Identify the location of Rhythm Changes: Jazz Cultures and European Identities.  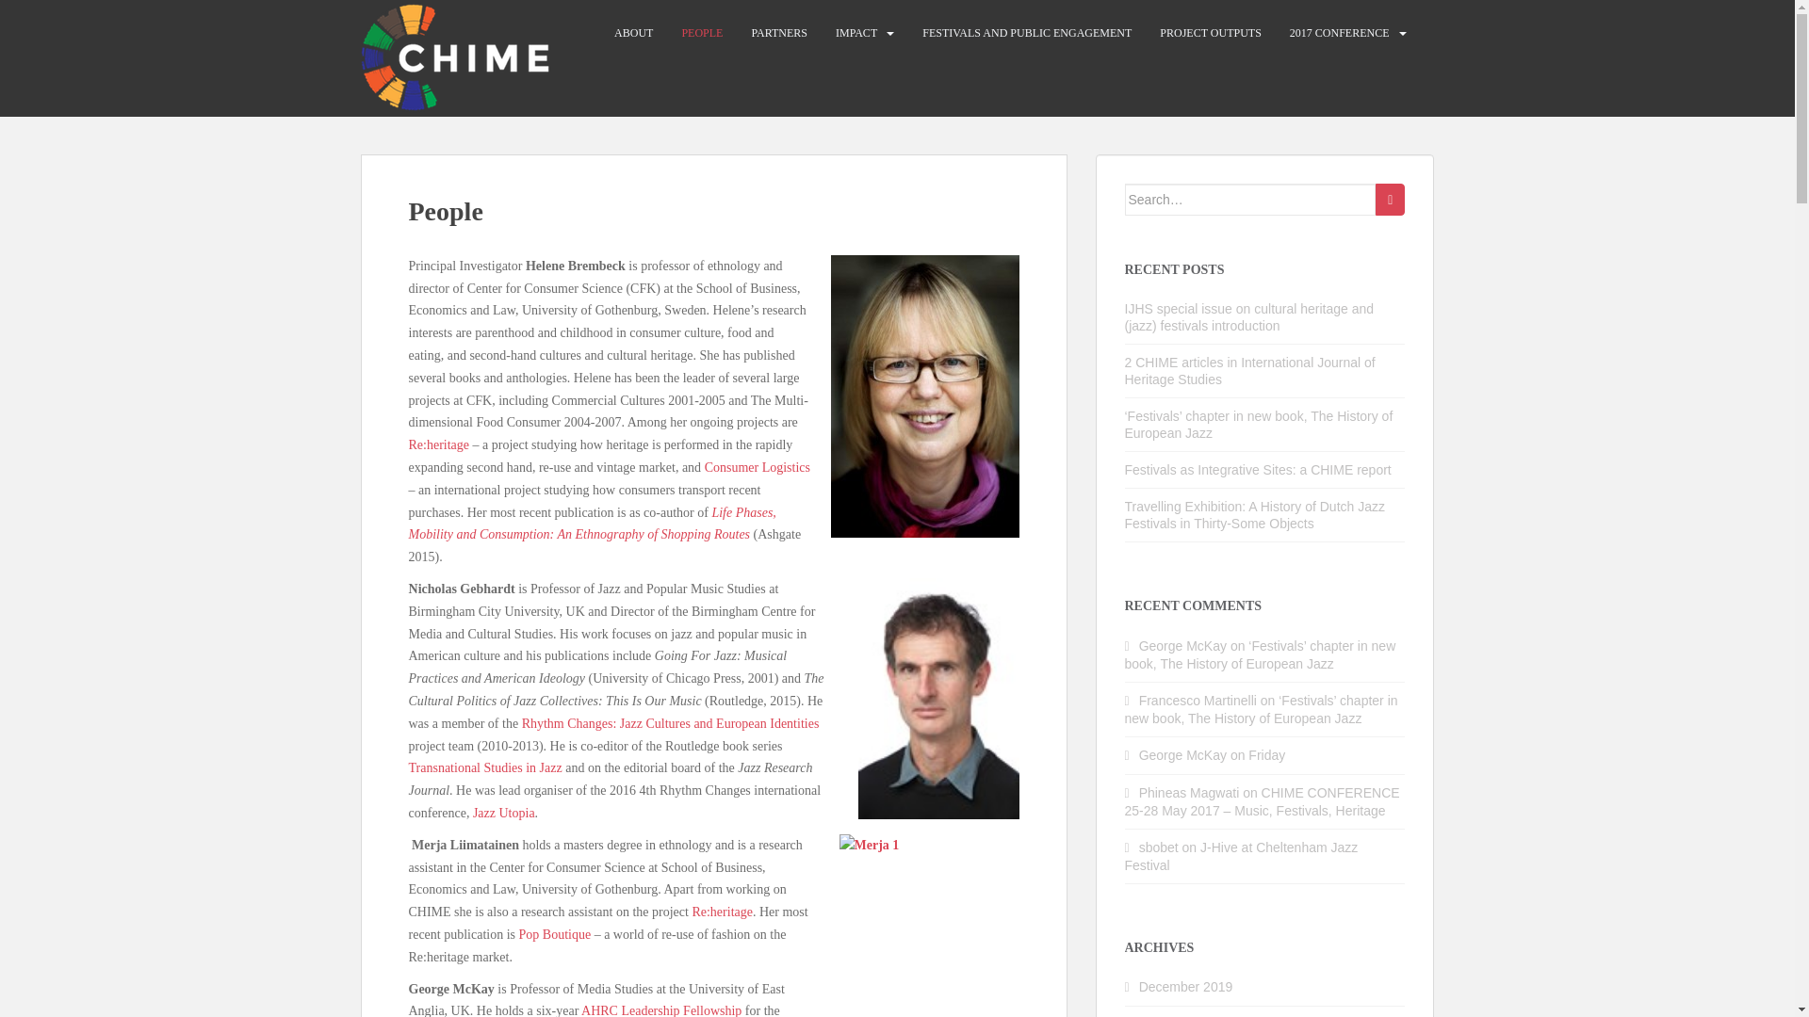
(671, 723).